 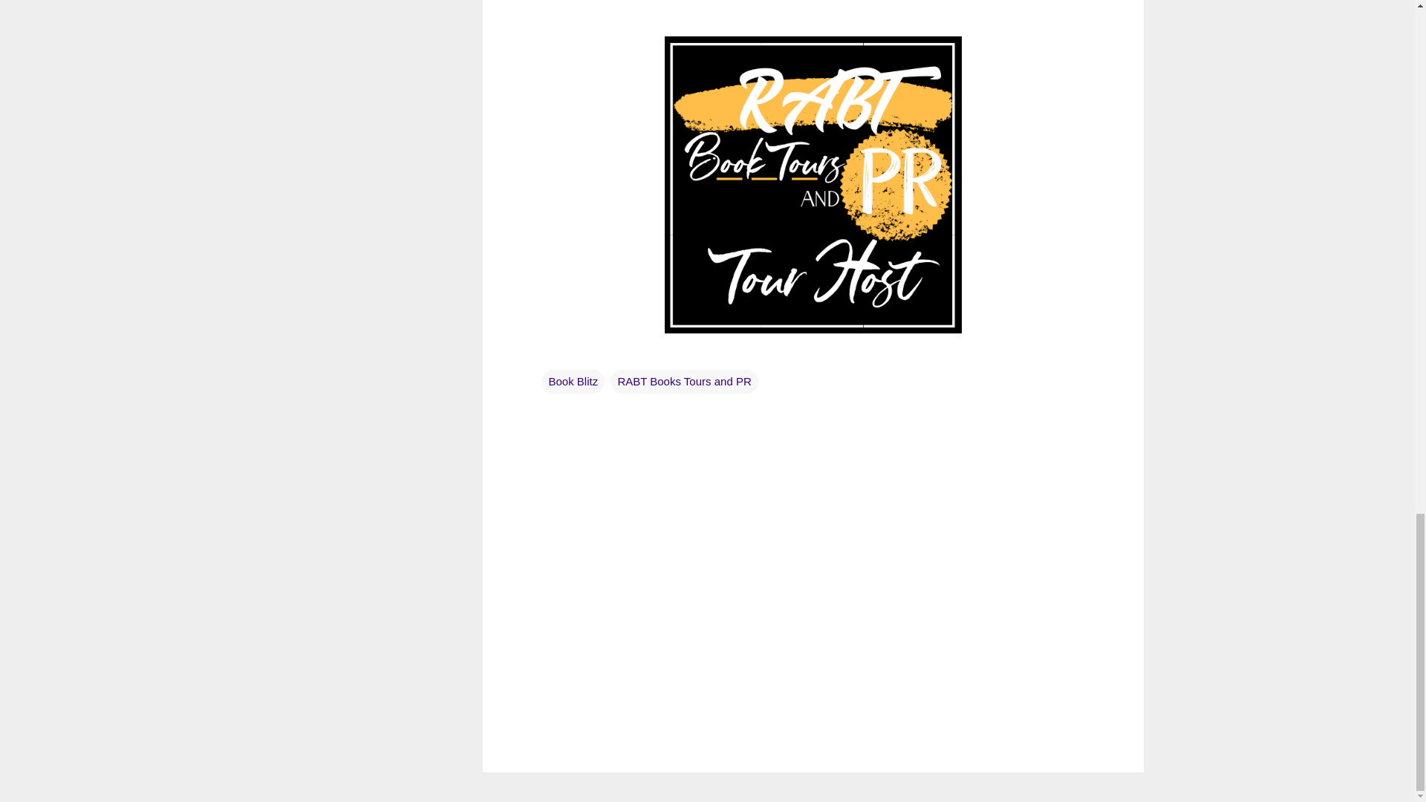 I want to click on Book Blitz, so click(x=573, y=382).